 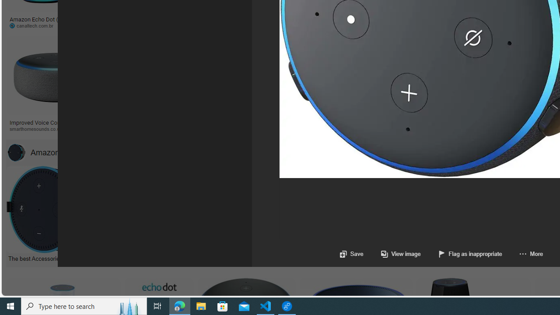 I want to click on Amazon Echo Dot With Clock Review | Security.org, so click(x=192, y=122).